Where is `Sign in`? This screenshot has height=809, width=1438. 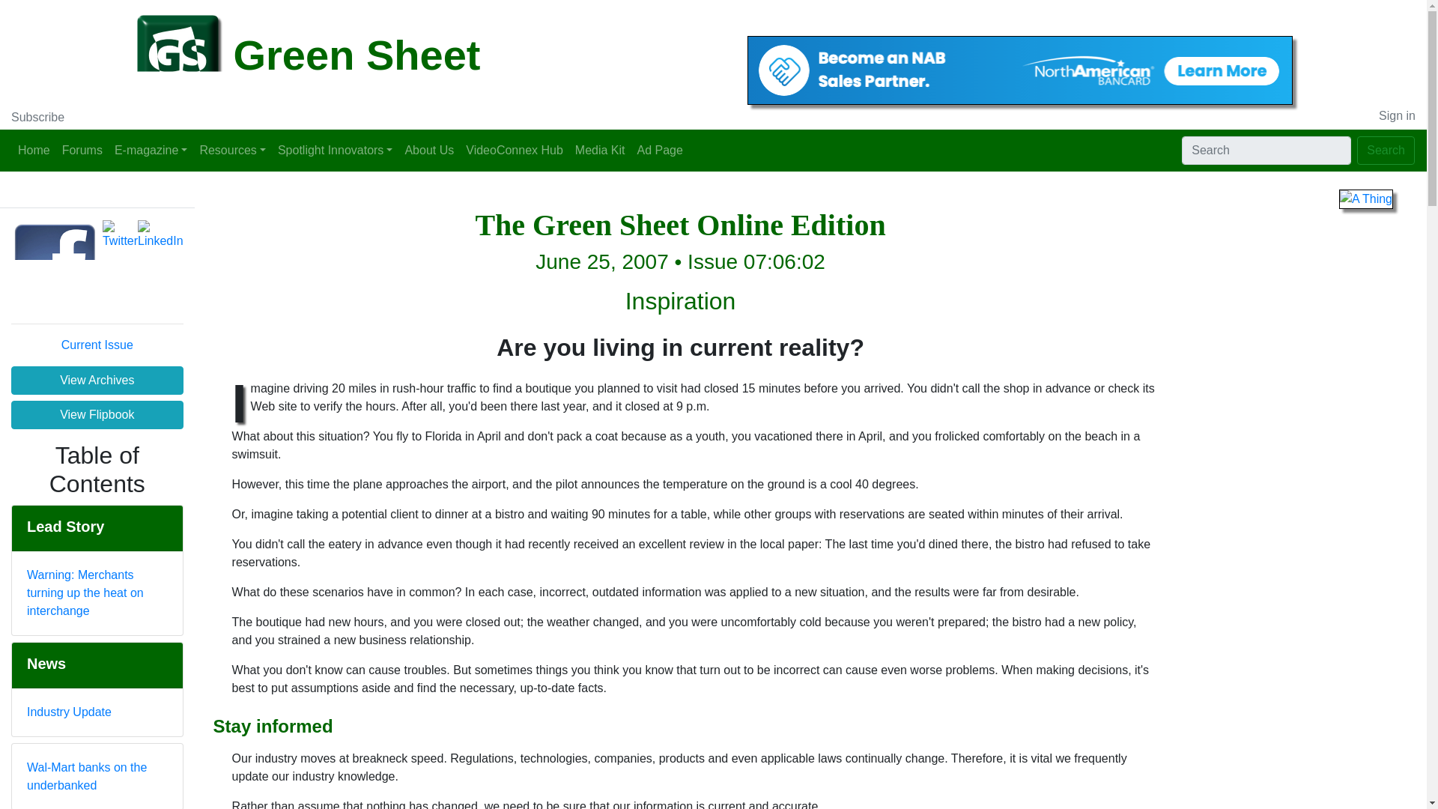
Sign in is located at coordinates (1397, 115).